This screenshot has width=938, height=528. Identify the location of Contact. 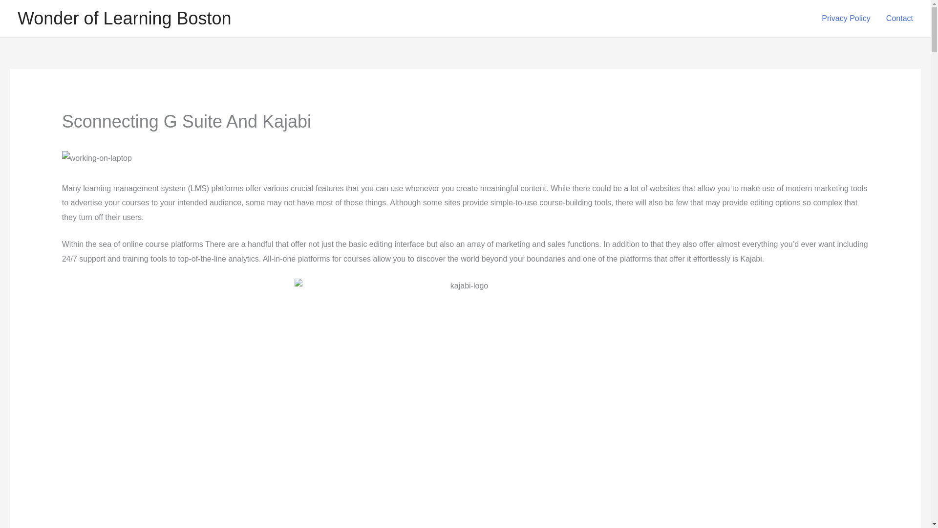
(899, 19).